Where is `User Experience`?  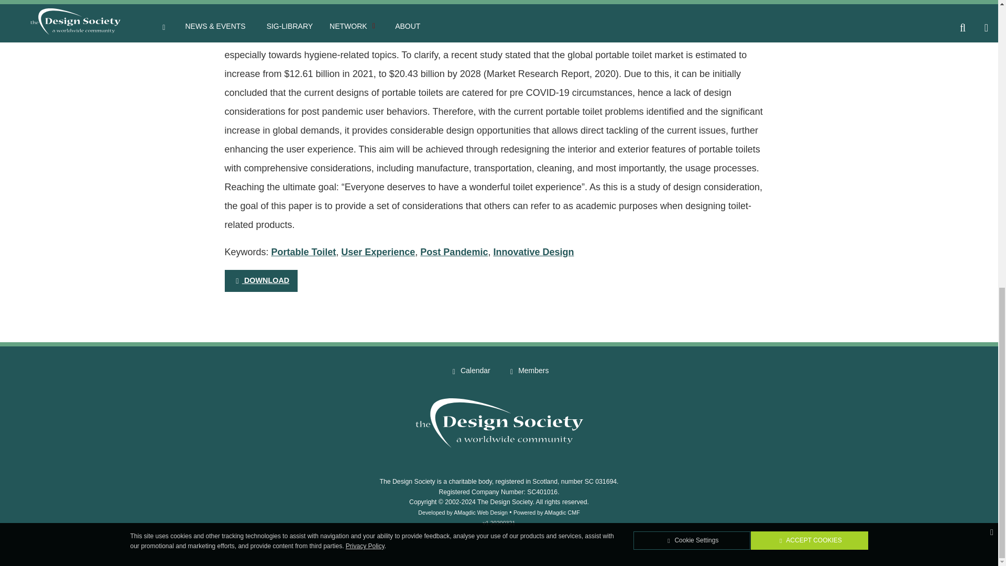
User Experience is located at coordinates (377, 252).